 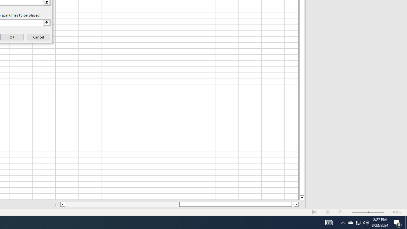 What do you see at coordinates (293, 204) in the screenshot?
I see `Page right` at bounding box center [293, 204].